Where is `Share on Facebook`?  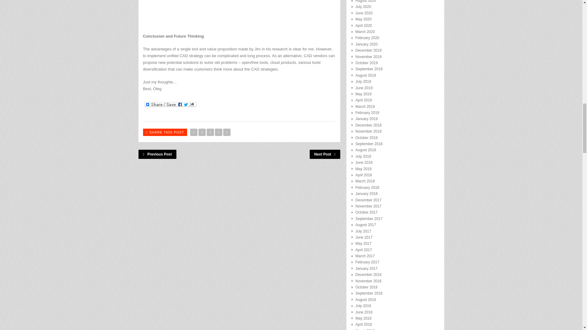
Share on Facebook is located at coordinates (202, 132).